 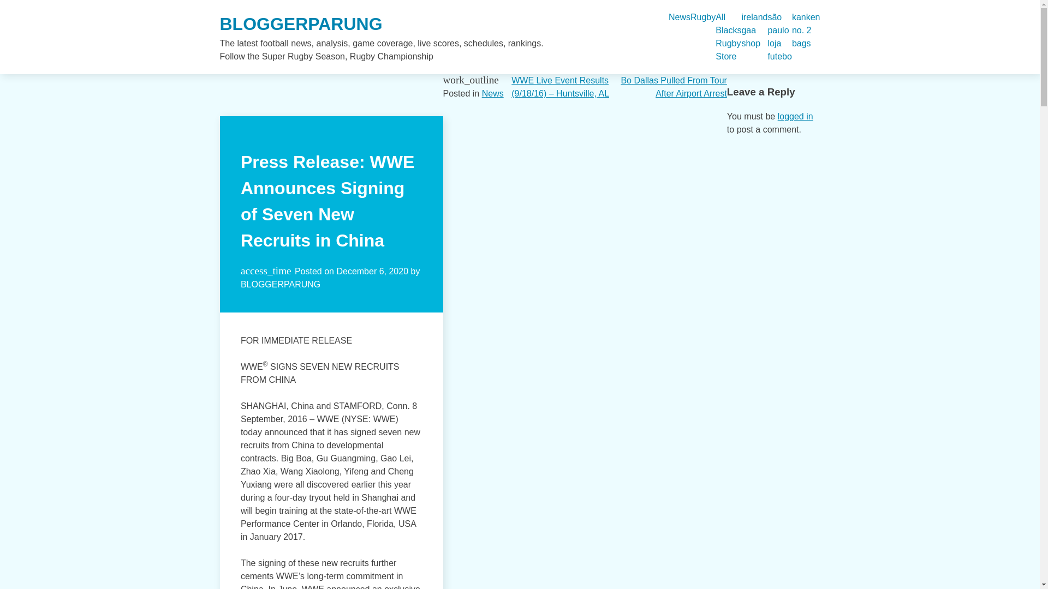 What do you see at coordinates (703, 17) in the screenshot?
I see `Rugby` at bounding box center [703, 17].